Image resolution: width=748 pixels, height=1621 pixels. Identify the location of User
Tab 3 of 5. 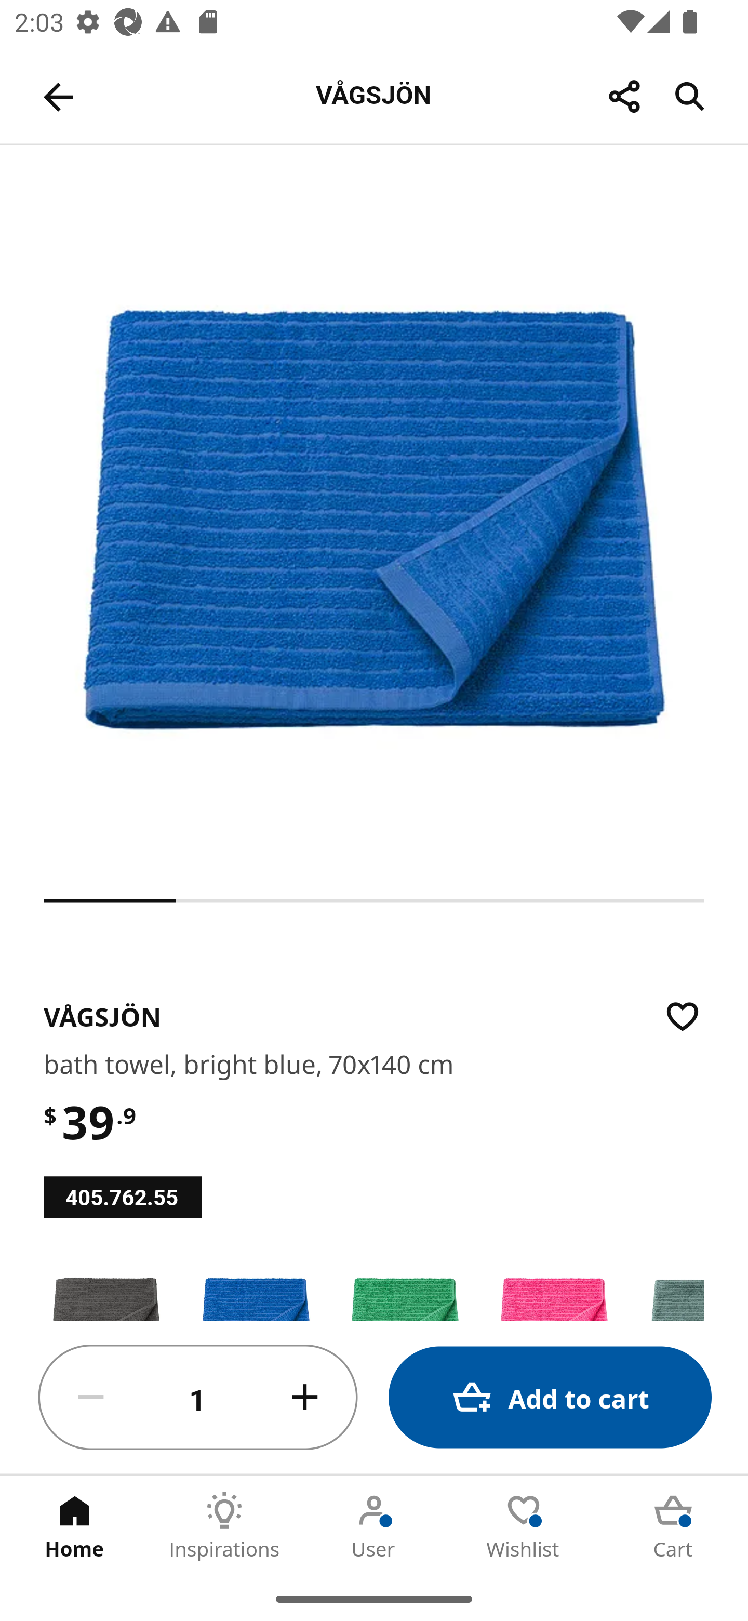
(374, 1526).